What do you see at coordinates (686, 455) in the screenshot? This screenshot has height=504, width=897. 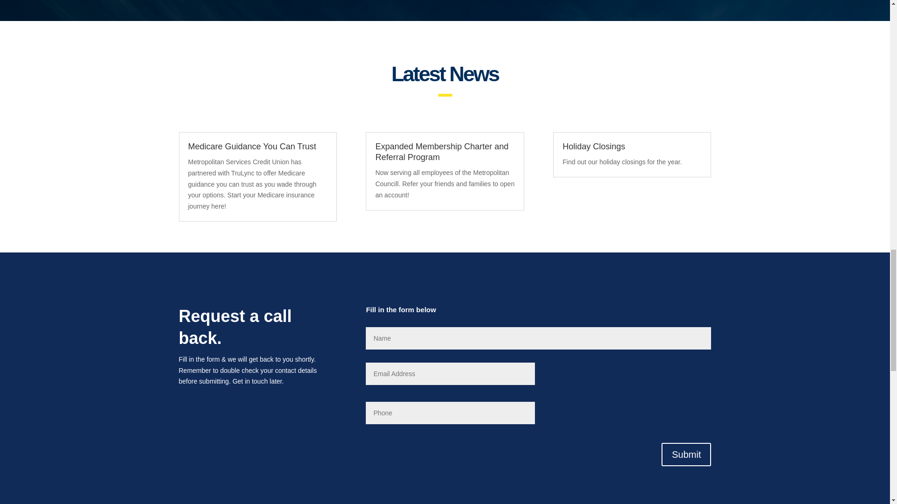 I see `Submit` at bounding box center [686, 455].